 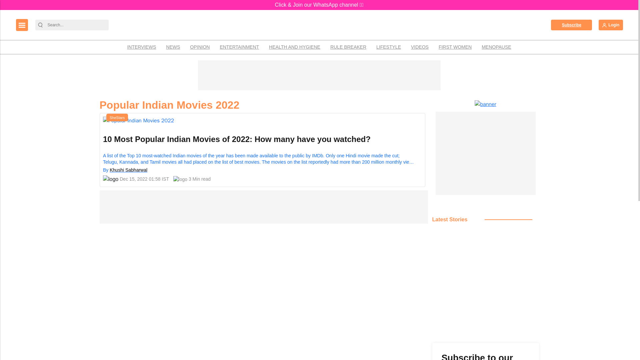 I want to click on LIFESTYLE, so click(x=388, y=47).